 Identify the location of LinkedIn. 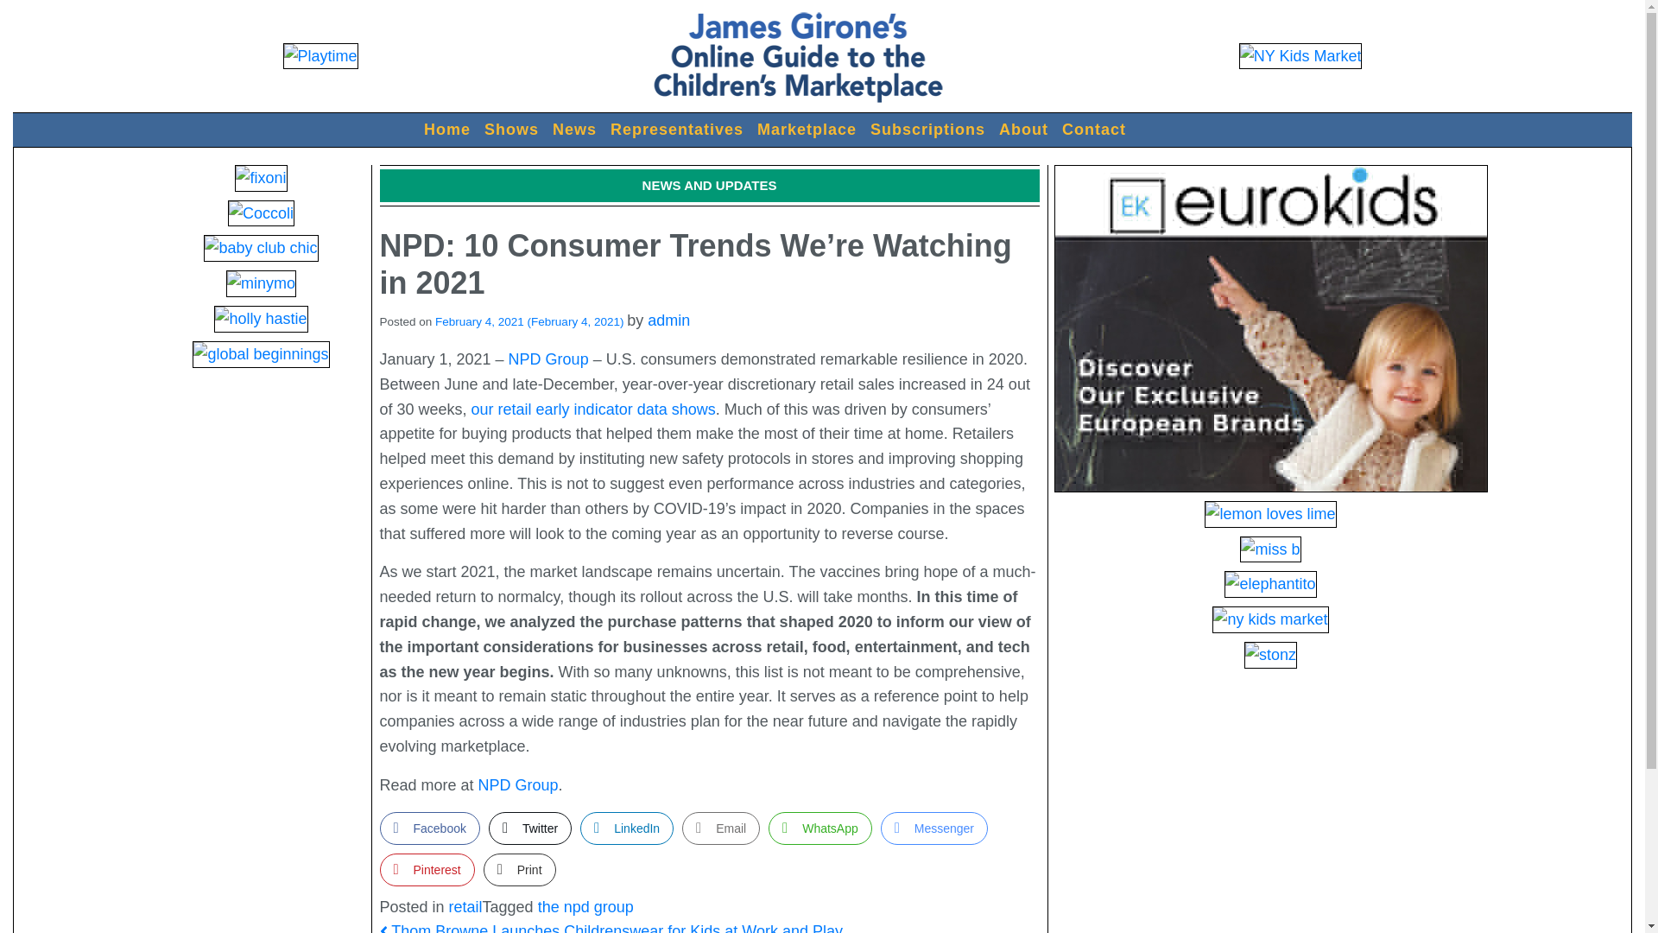
(627, 828).